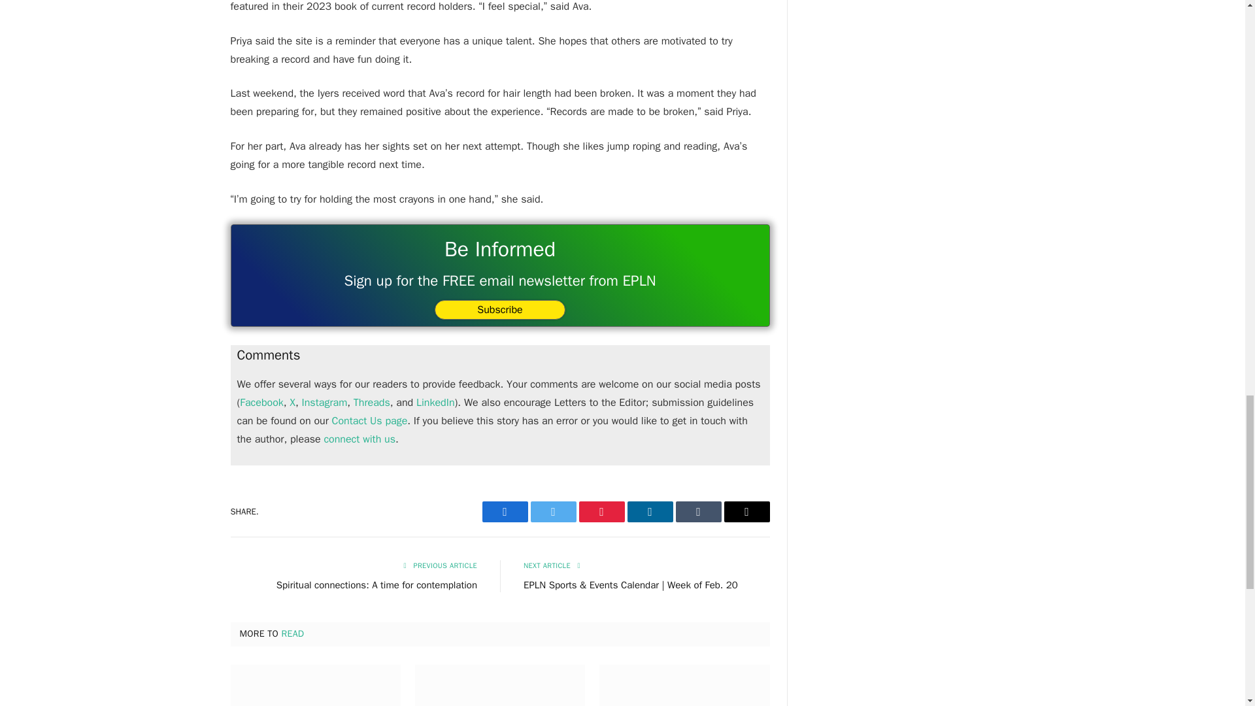  What do you see at coordinates (650, 511) in the screenshot?
I see `Share on LinkedIn` at bounding box center [650, 511].